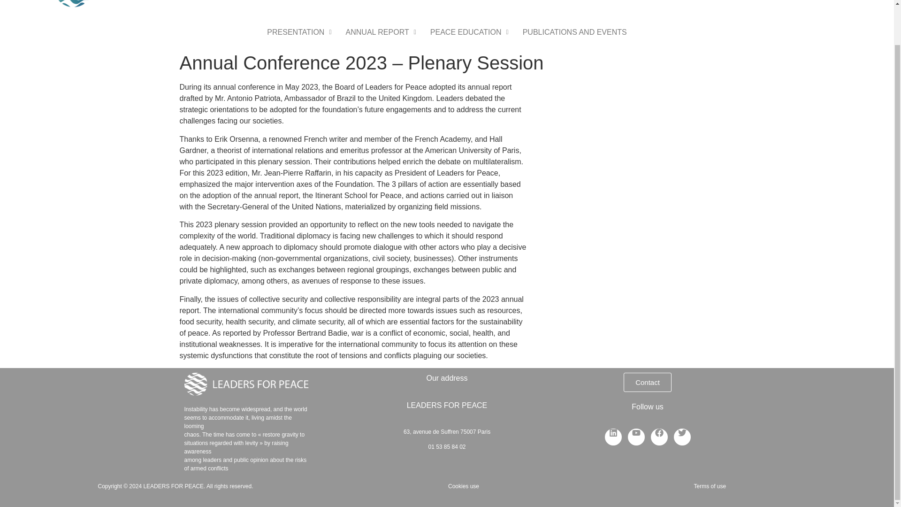 The image size is (901, 507). I want to click on ANNUAL REPORT, so click(381, 32).